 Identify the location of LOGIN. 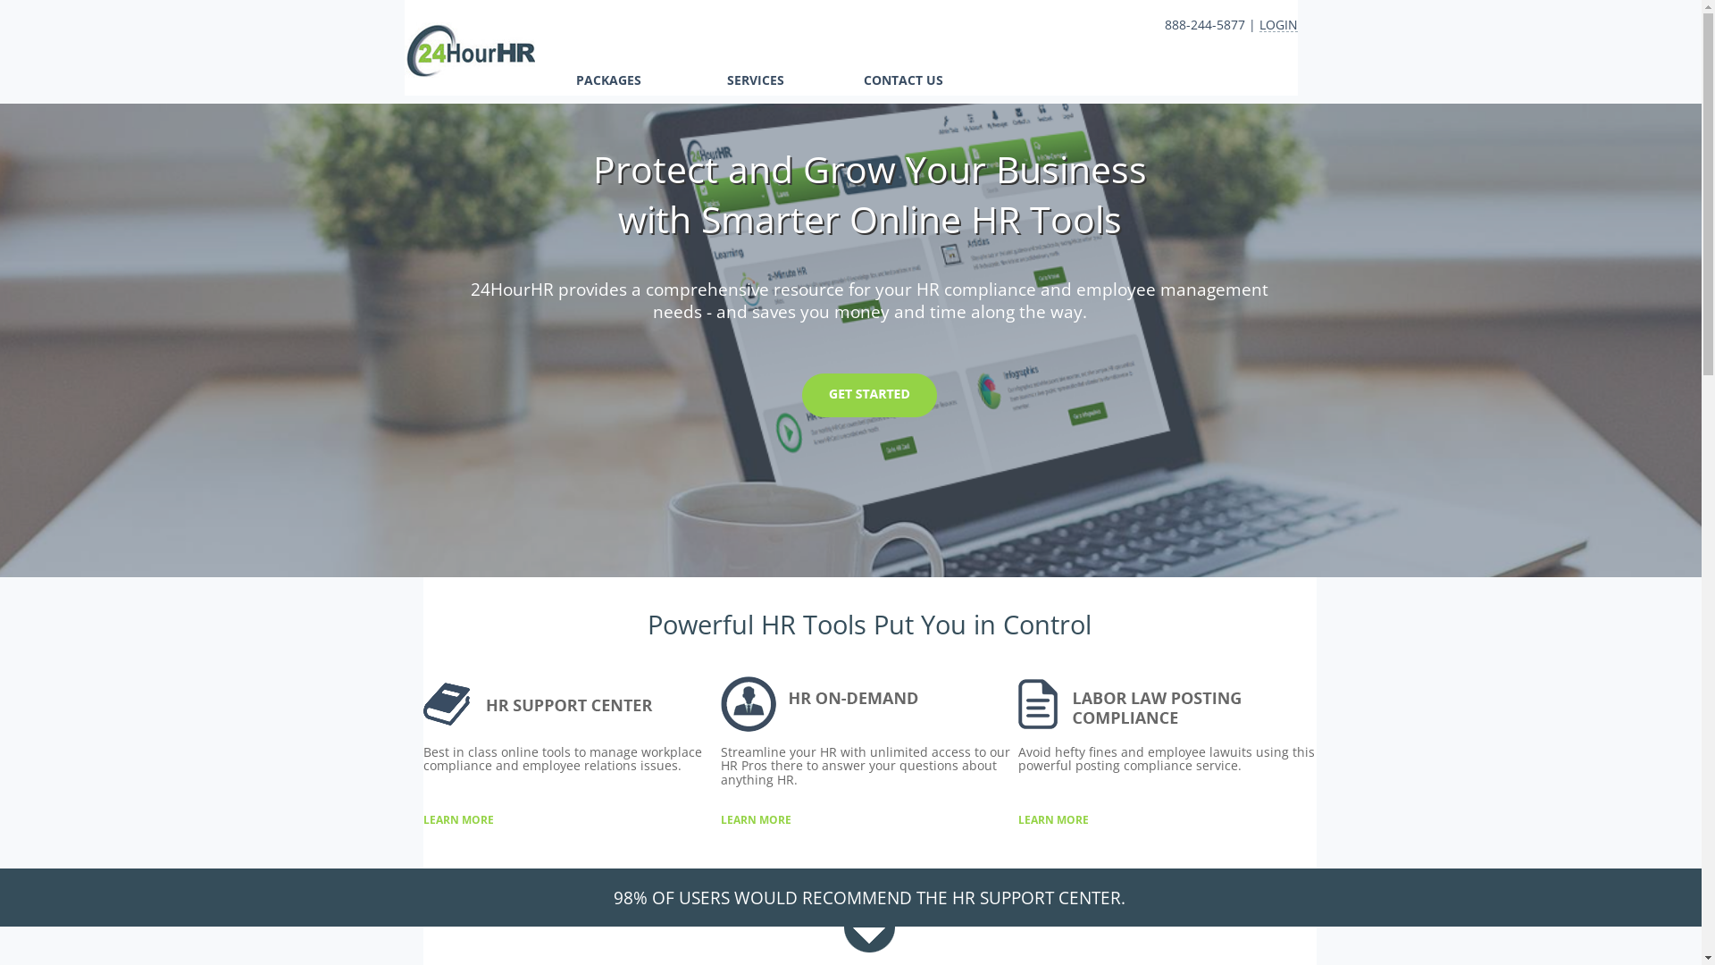
(1279, 25).